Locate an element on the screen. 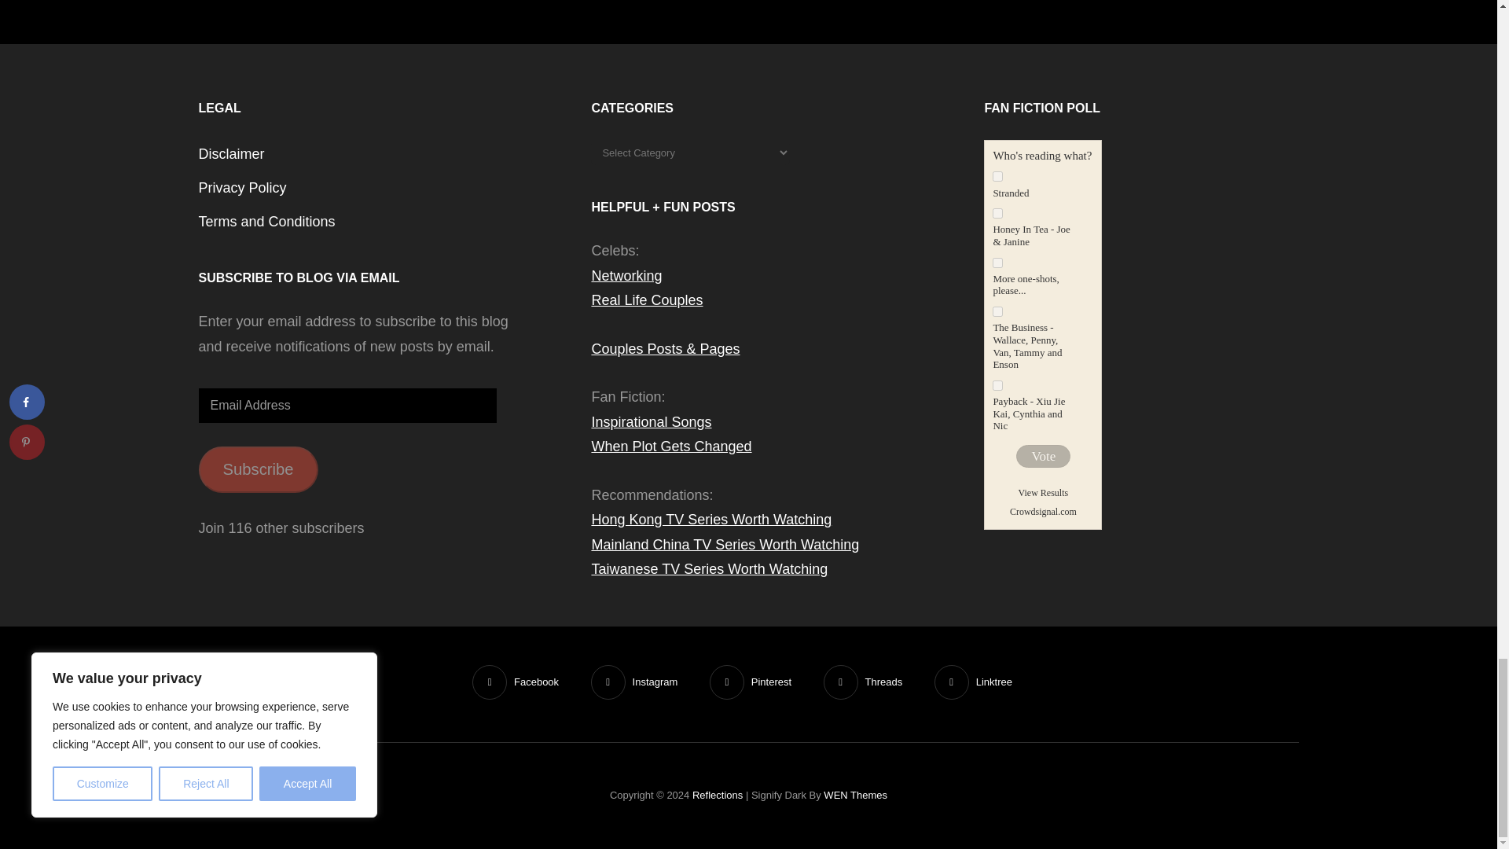 The image size is (1509, 849). 37562296 is located at coordinates (998, 311).